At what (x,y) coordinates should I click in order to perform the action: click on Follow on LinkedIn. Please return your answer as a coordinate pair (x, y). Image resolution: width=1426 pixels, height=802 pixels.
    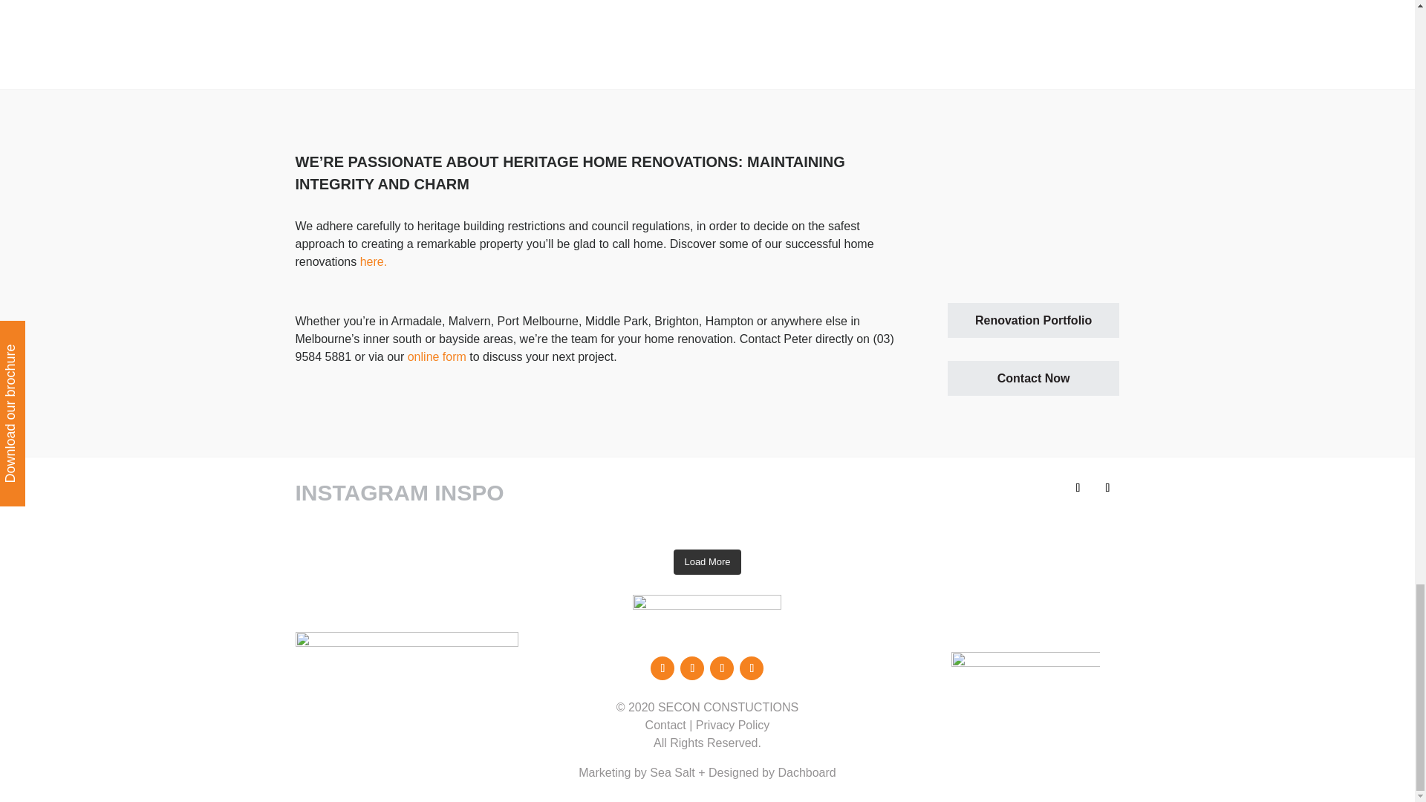
    Looking at the image, I should click on (752, 668).